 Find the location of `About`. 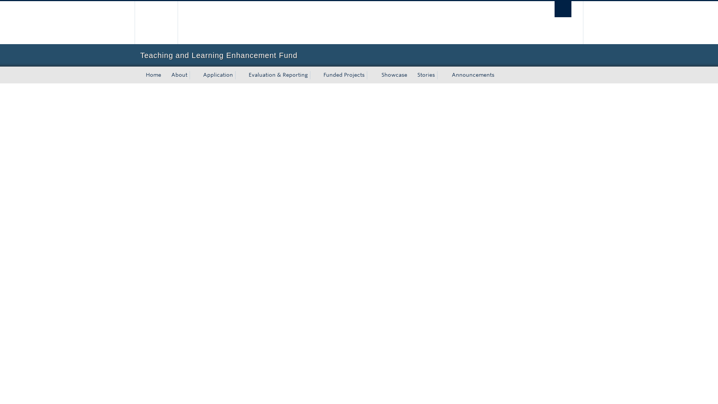

About is located at coordinates (178, 75).